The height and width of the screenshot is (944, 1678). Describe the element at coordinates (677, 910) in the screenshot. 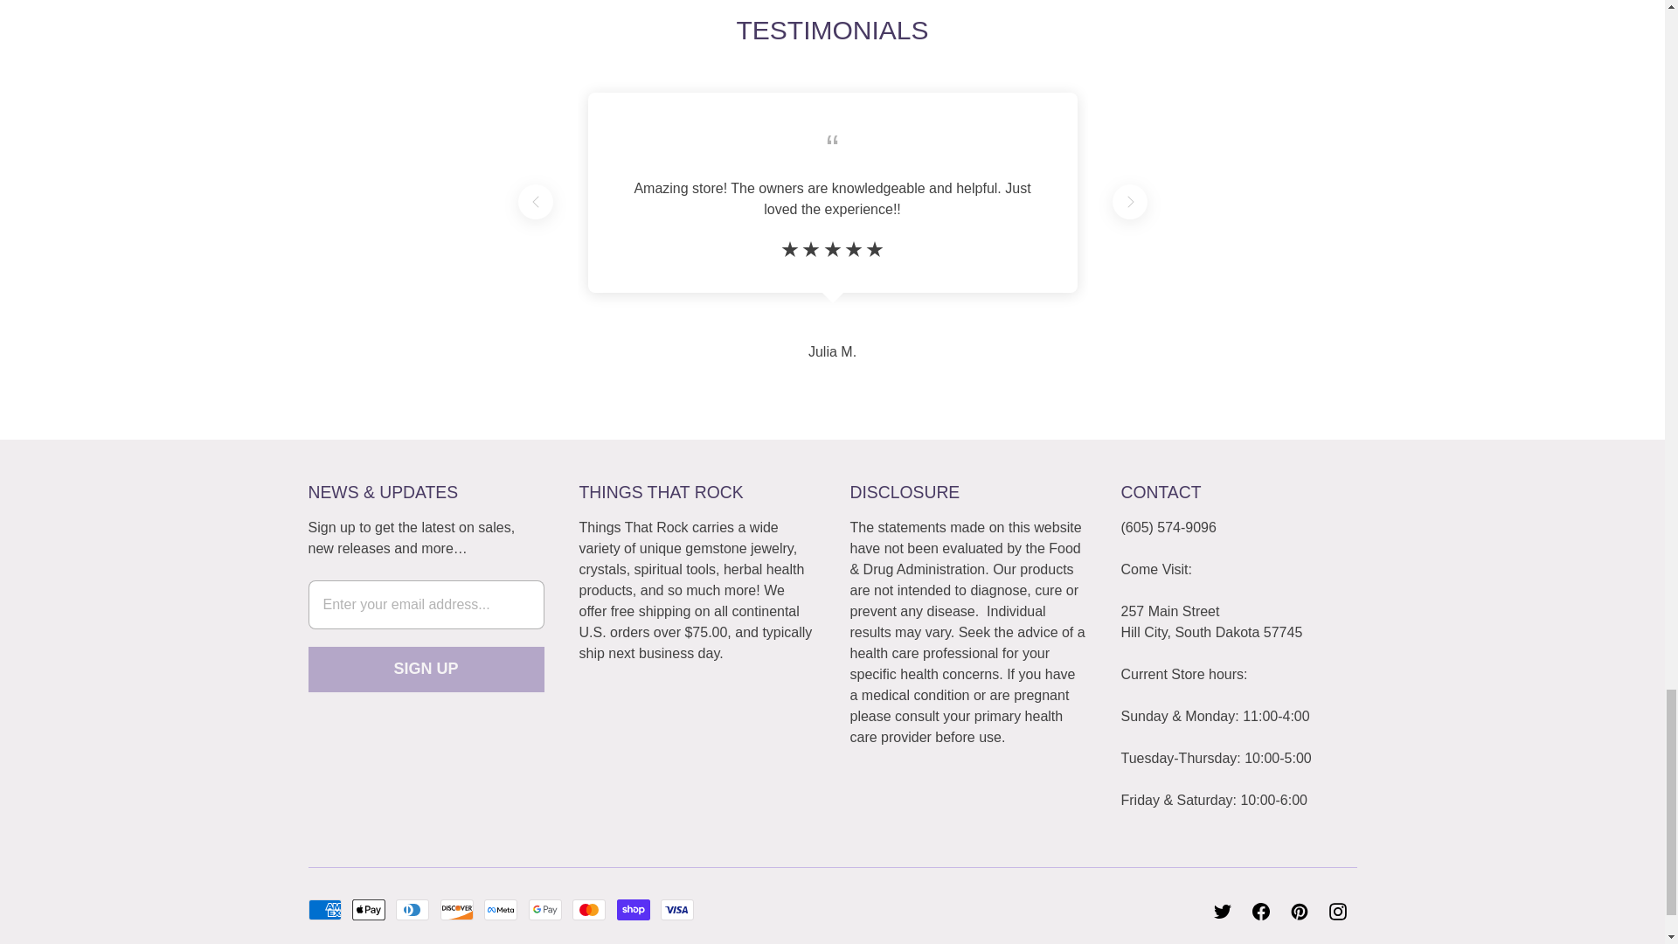

I see `Visa` at that location.